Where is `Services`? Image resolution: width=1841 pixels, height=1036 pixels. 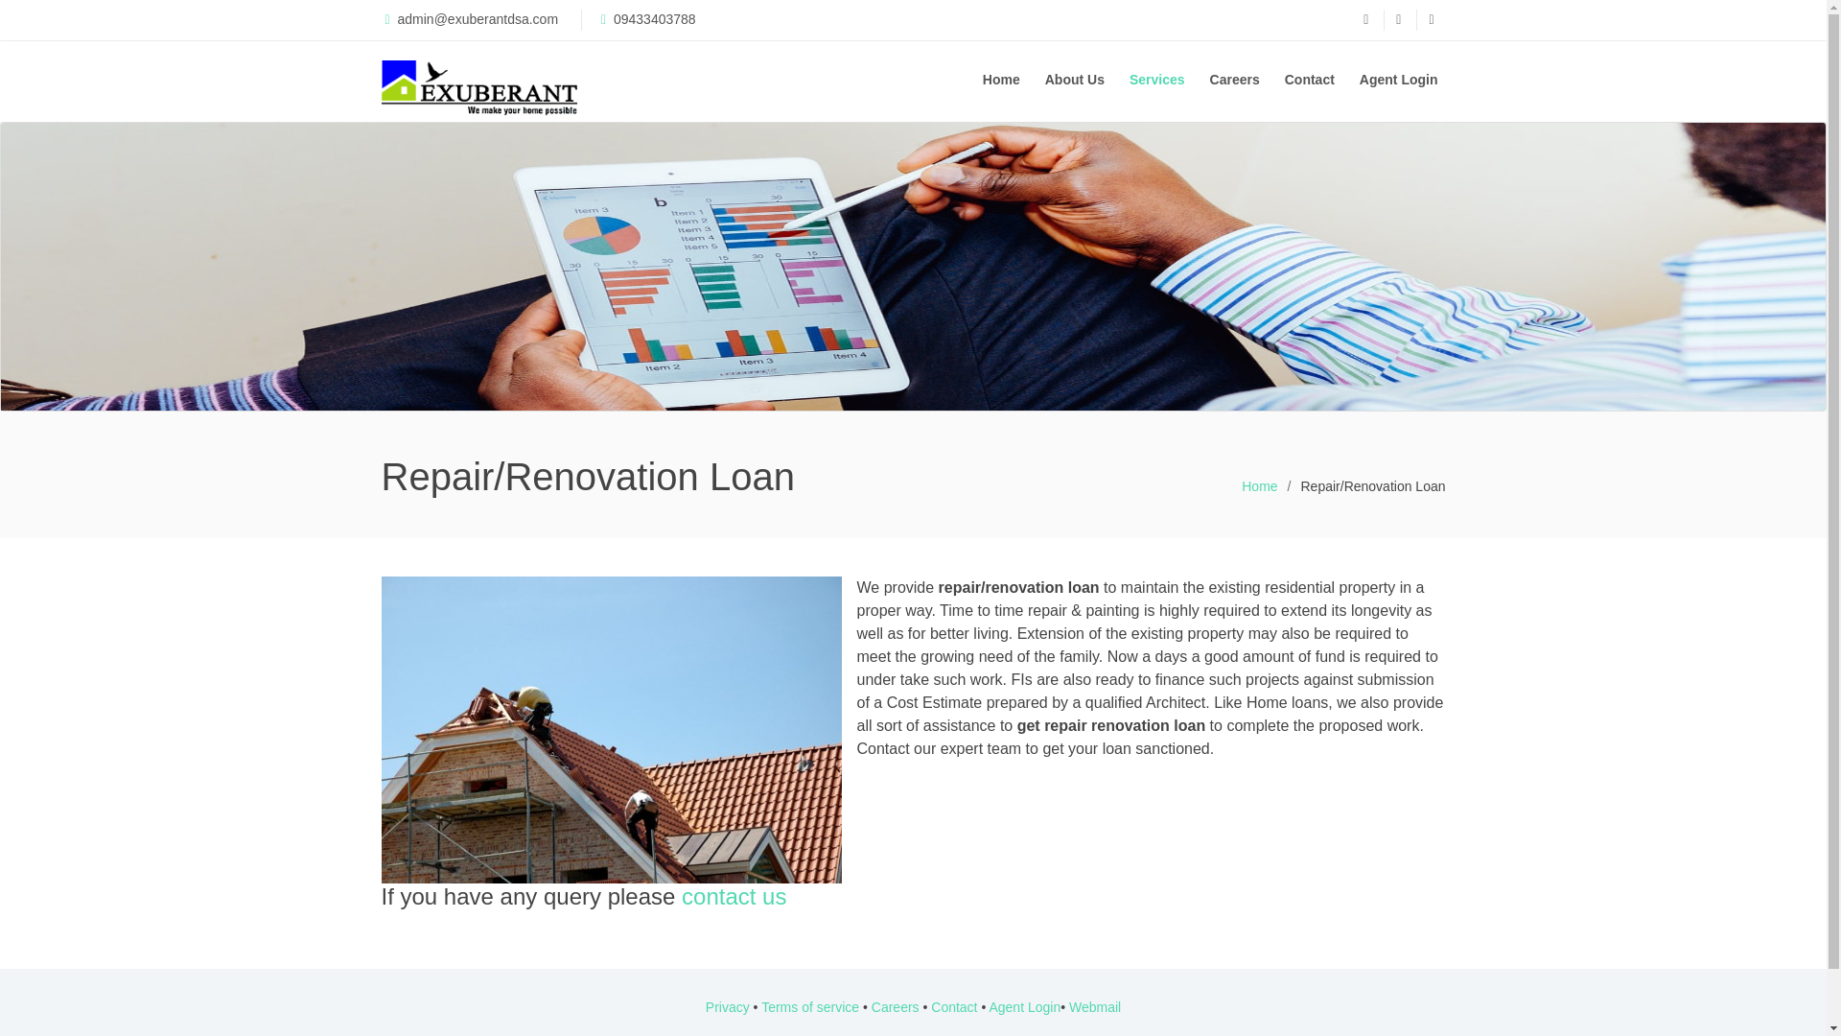 Services is located at coordinates (1156, 79).